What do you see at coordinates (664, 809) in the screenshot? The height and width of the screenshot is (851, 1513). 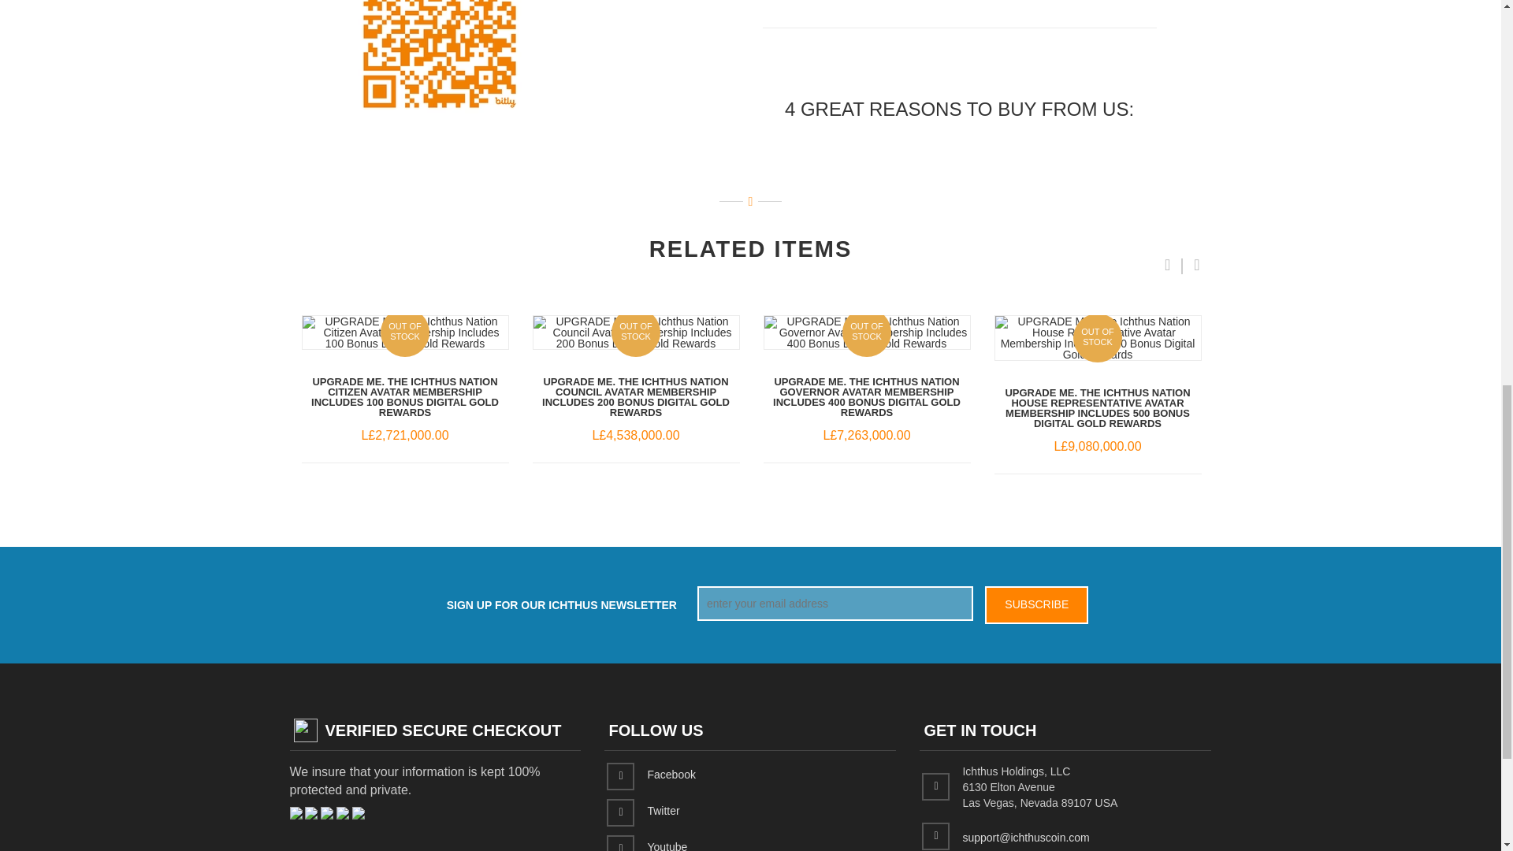 I see `IchthusMug on Twitter` at bounding box center [664, 809].